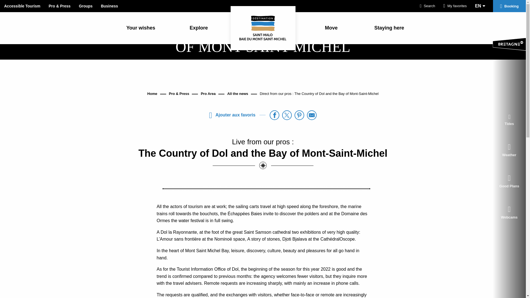 Image resolution: width=530 pixels, height=298 pixels. What do you see at coordinates (311, 115) in the screenshot?
I see `Share by email` at bounding box center [311, 115].